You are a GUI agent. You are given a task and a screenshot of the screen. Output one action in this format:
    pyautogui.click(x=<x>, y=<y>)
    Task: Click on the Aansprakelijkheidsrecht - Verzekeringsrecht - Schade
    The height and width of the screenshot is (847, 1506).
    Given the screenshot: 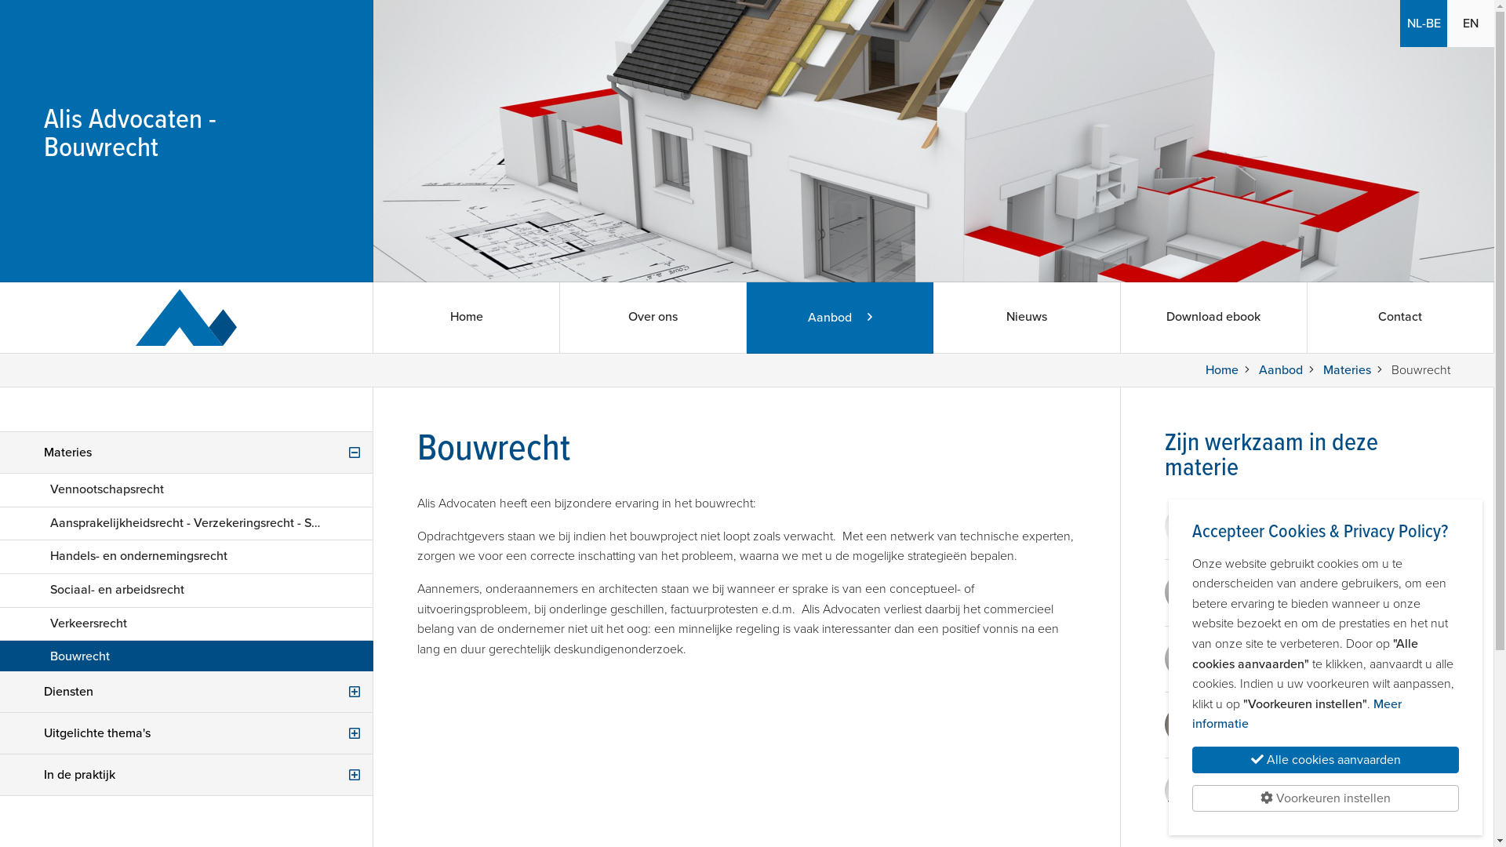 What is the action you would take?
    pyautogui.click(x=187, y=524)
    